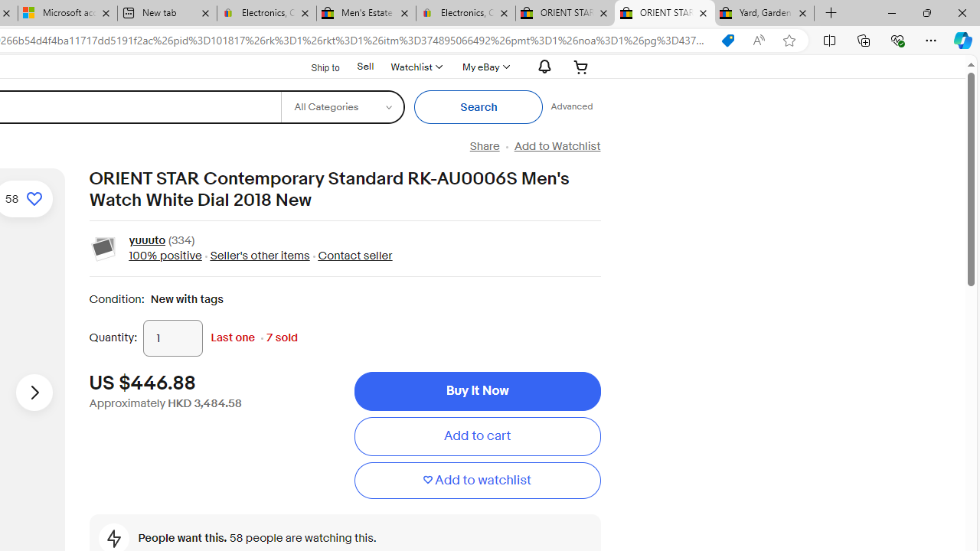 Image resolution: width=980 pixels, height=551 pixels. I want to click on   Contact seller, so click(351, 256).